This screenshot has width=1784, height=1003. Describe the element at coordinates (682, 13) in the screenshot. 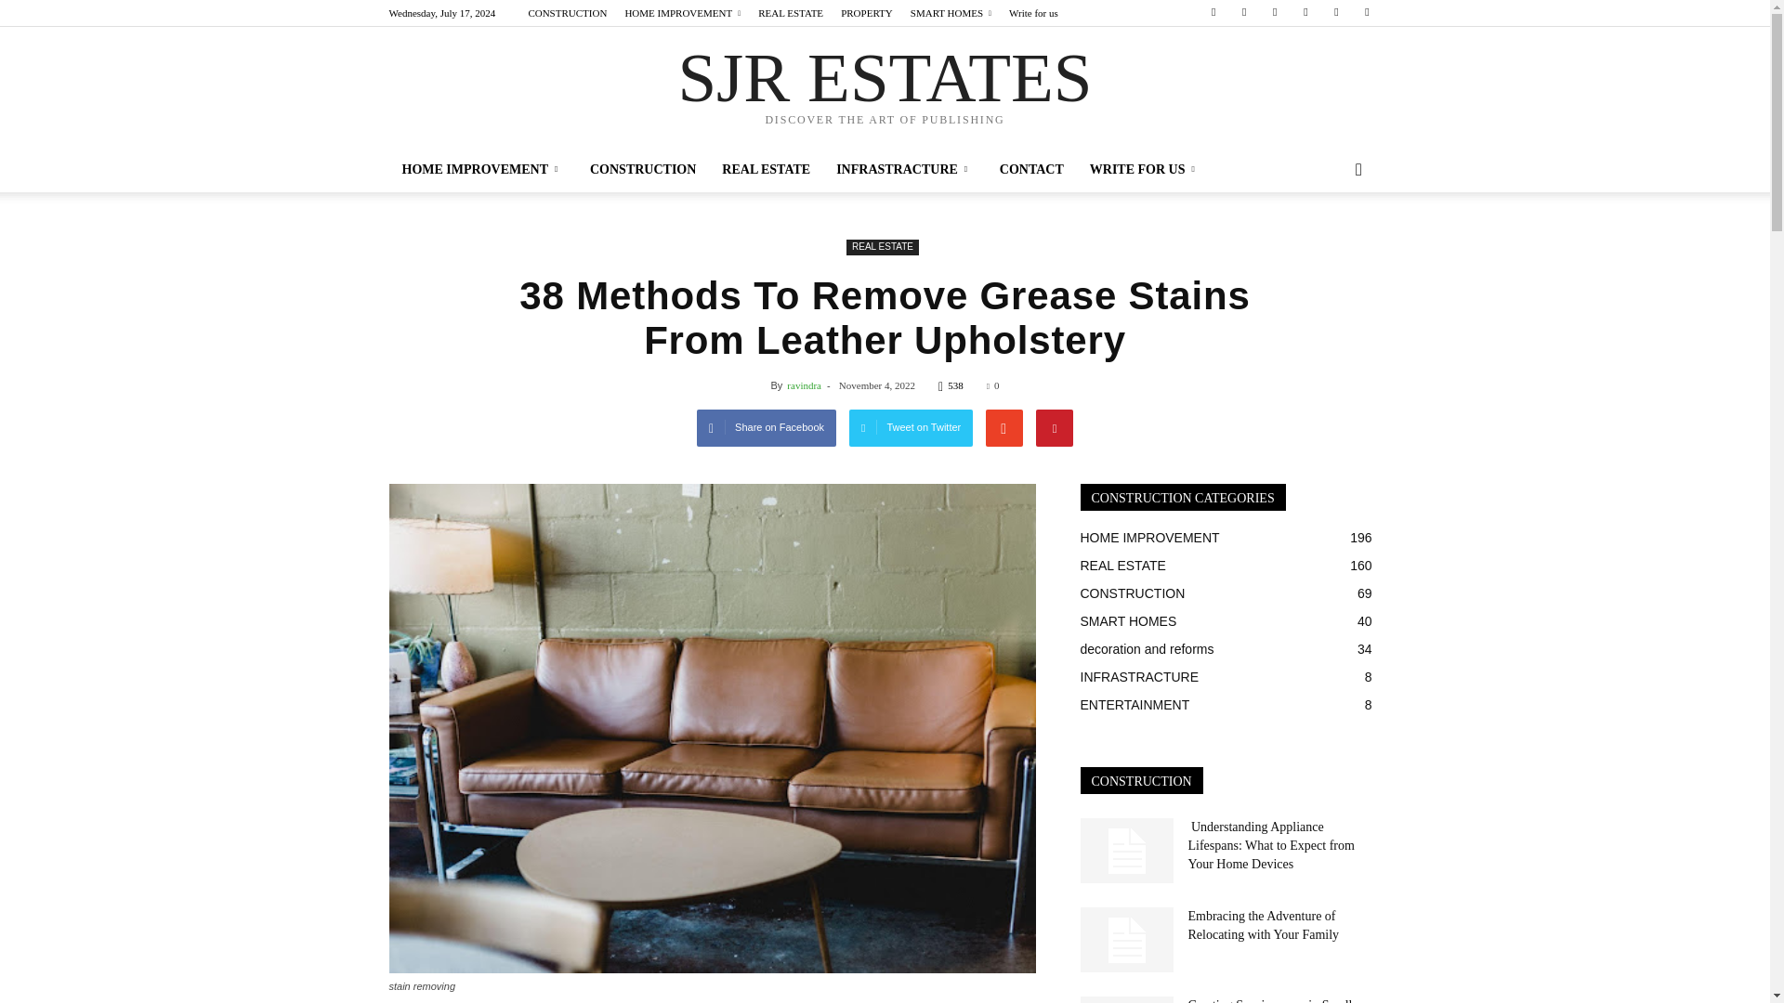

I see `HOME IMPROVEMENT` at that location.